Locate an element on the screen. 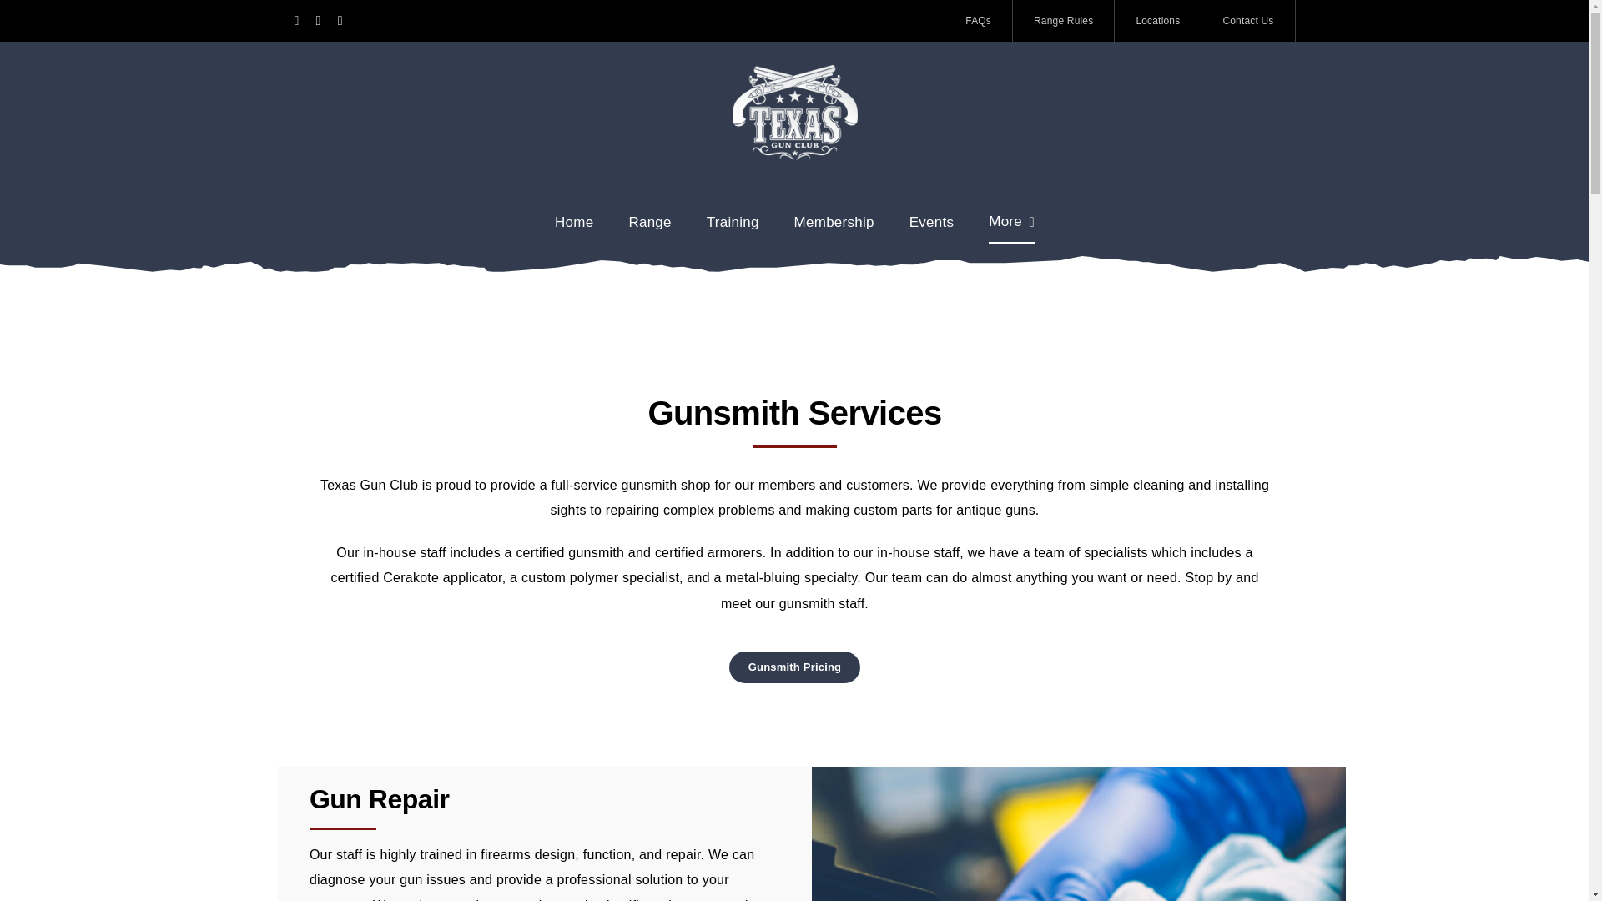  Training is located at coordinates (733, 222).